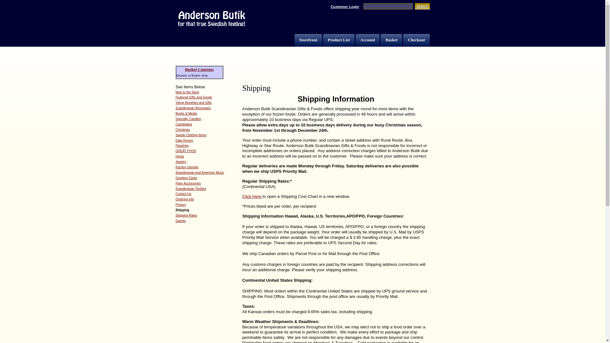  What do you see at coordinates (180, 205) in the screenshot?
I see `Privacy` at bounding box center [180, 205].